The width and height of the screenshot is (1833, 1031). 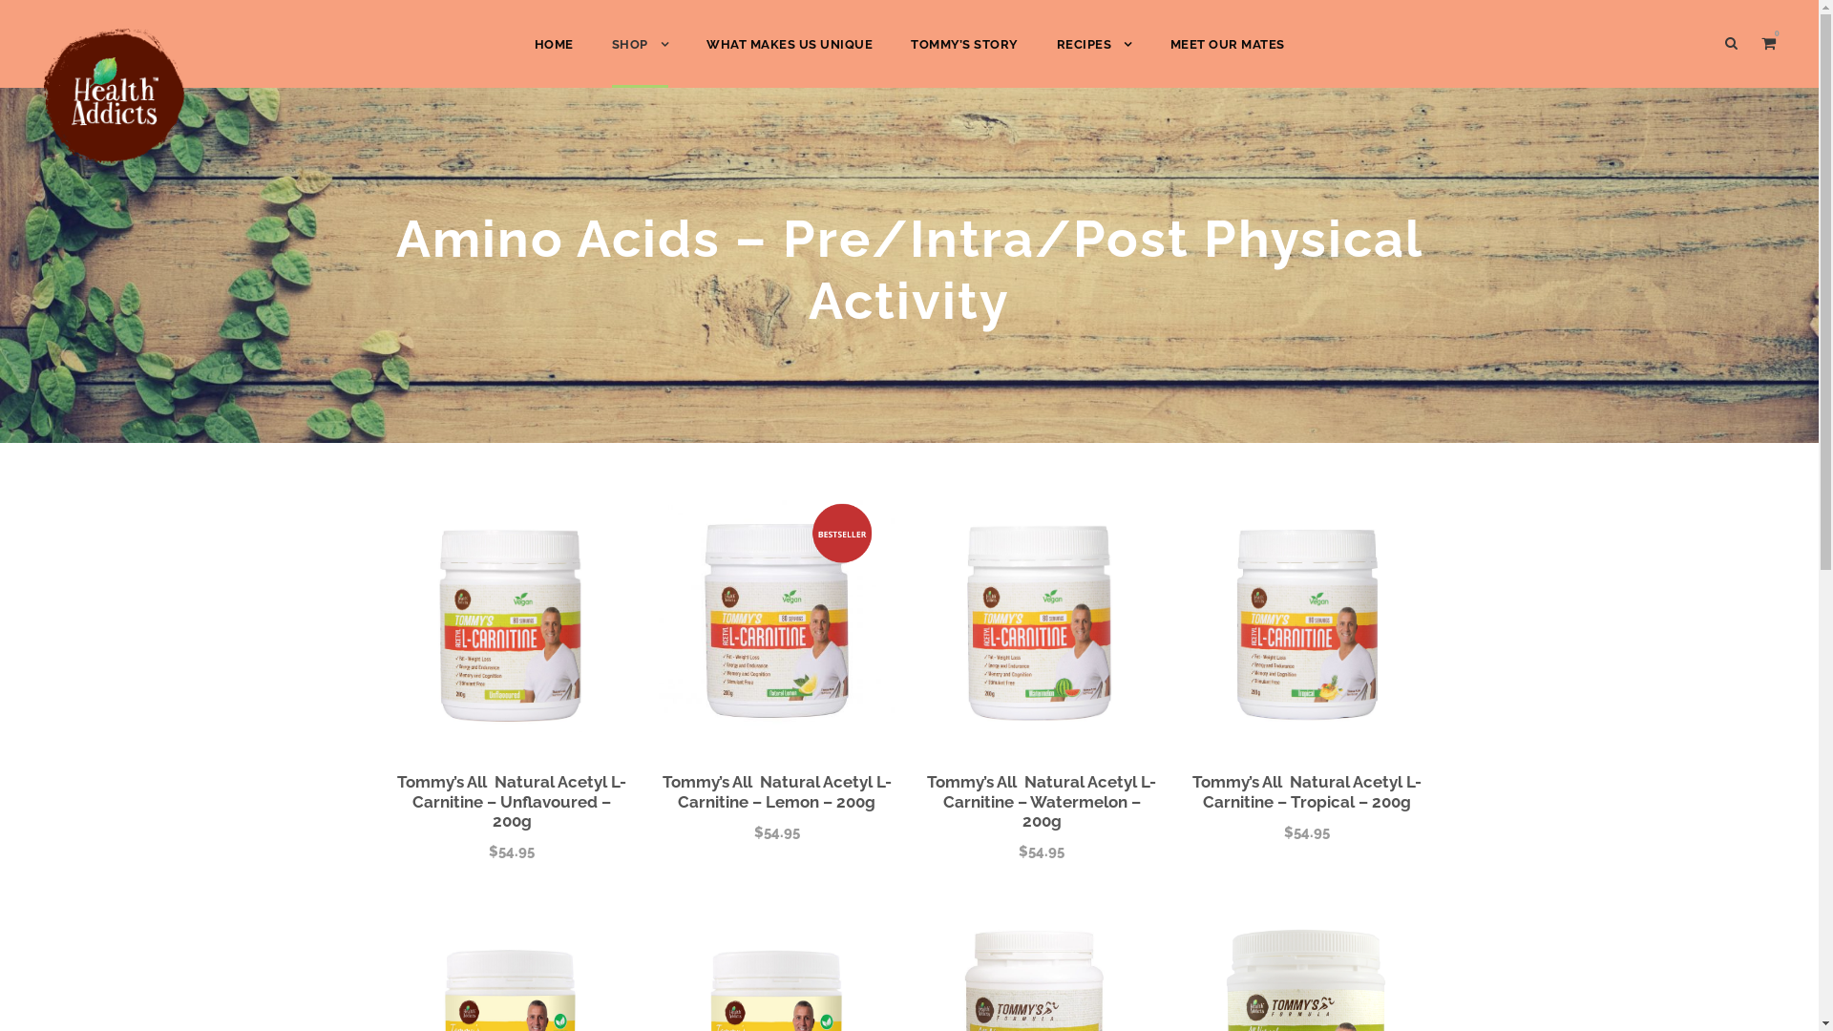 I want to click on SmoothieLicious Recipes, so click(x=491, y=815).